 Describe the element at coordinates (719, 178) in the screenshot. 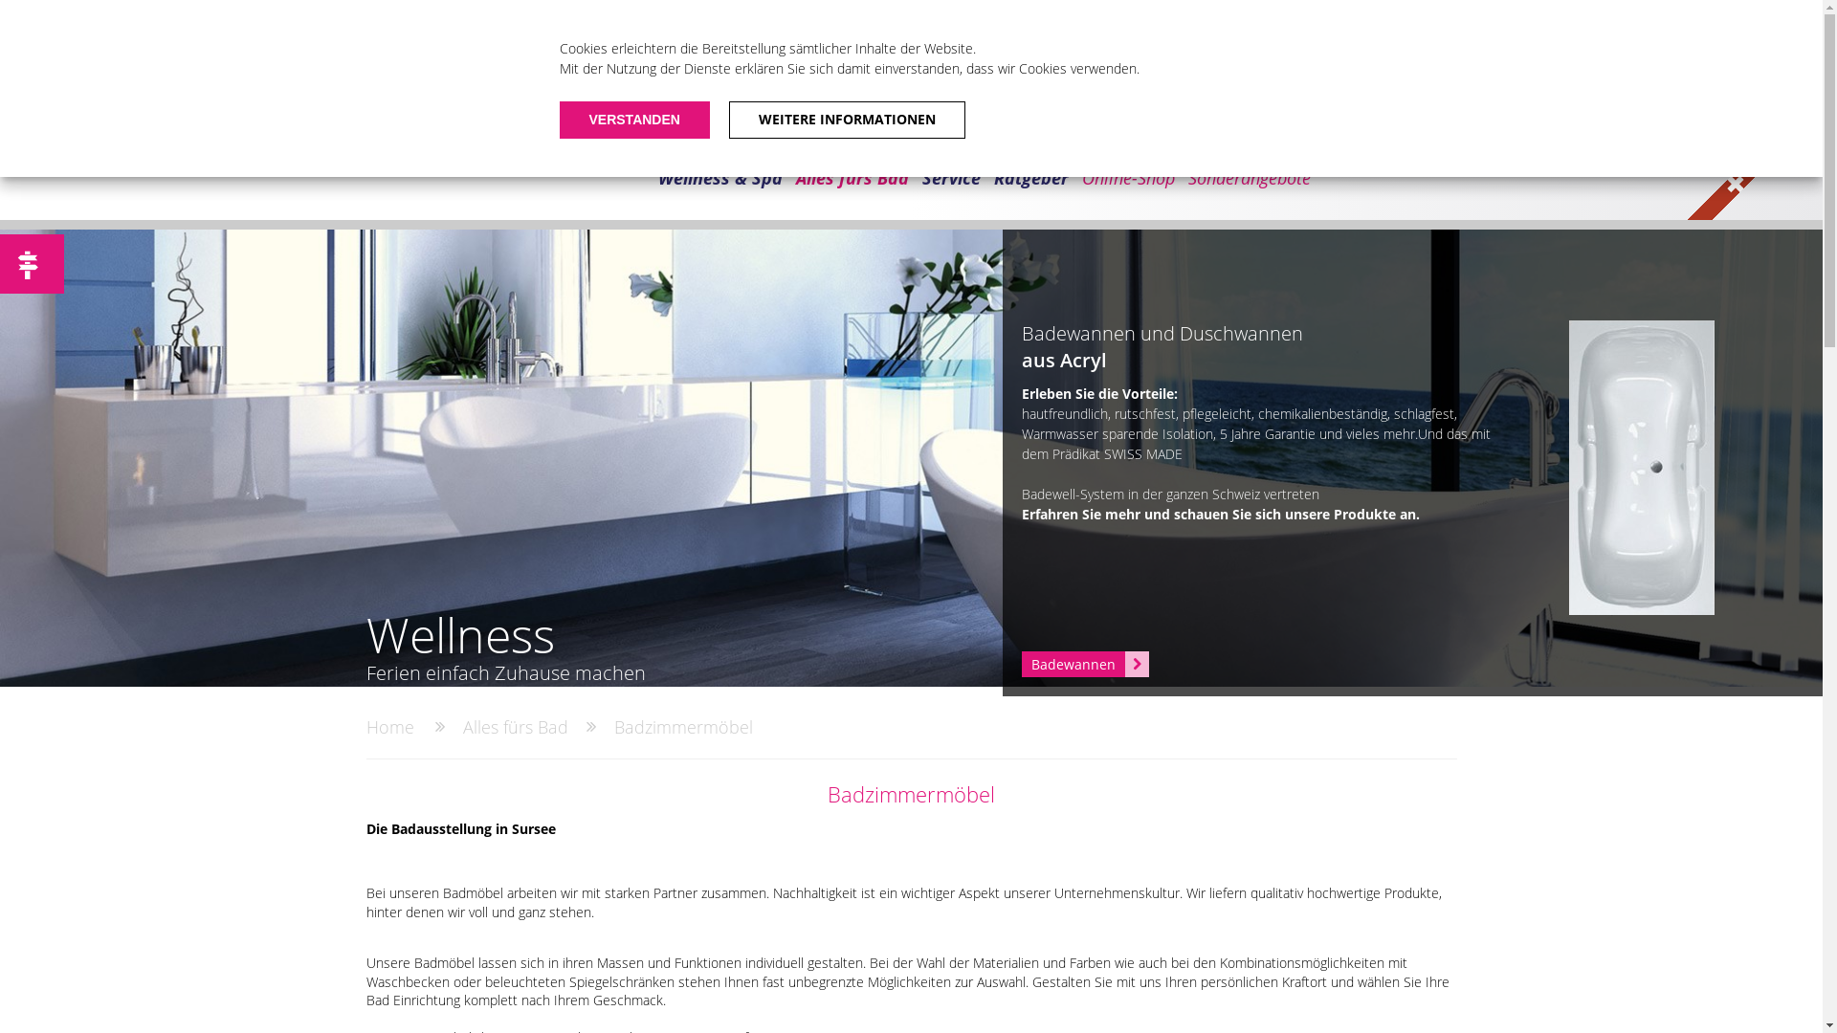

I see `Wellness & Spa` at that location.